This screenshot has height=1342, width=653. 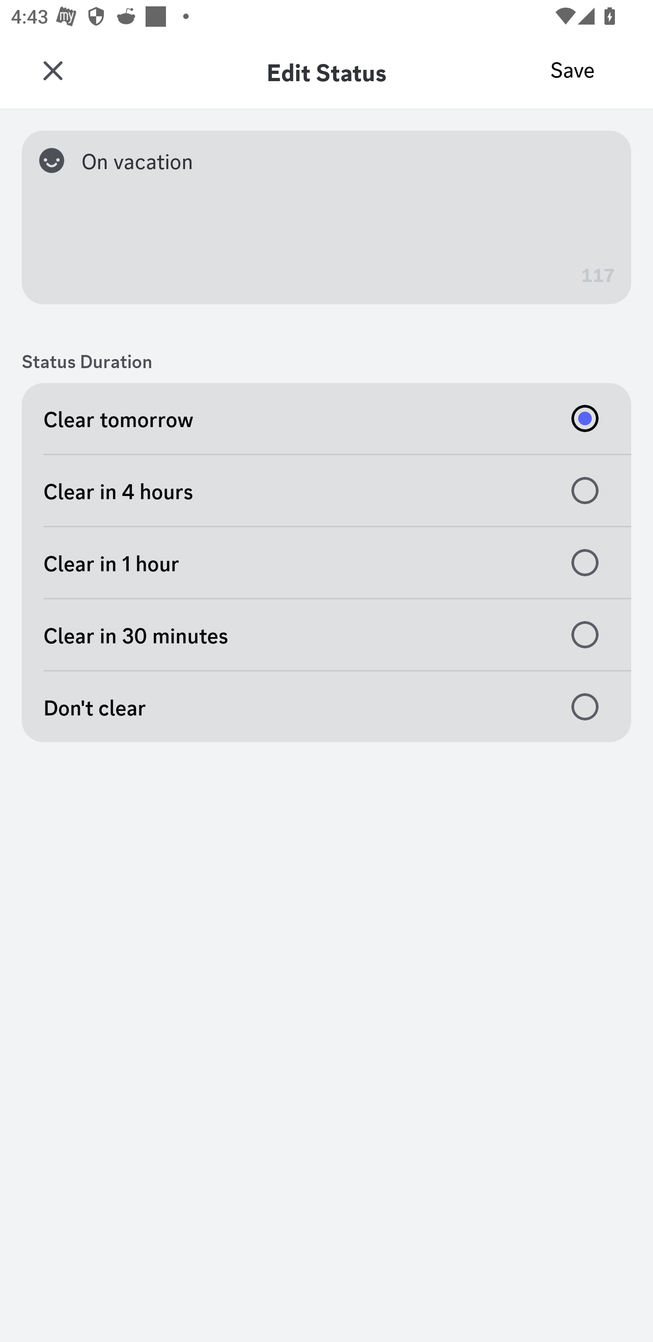 What do you see at coordinates (326, 706) in the screenshot?
I see `Don't clear` at bounding box center [326, 706].